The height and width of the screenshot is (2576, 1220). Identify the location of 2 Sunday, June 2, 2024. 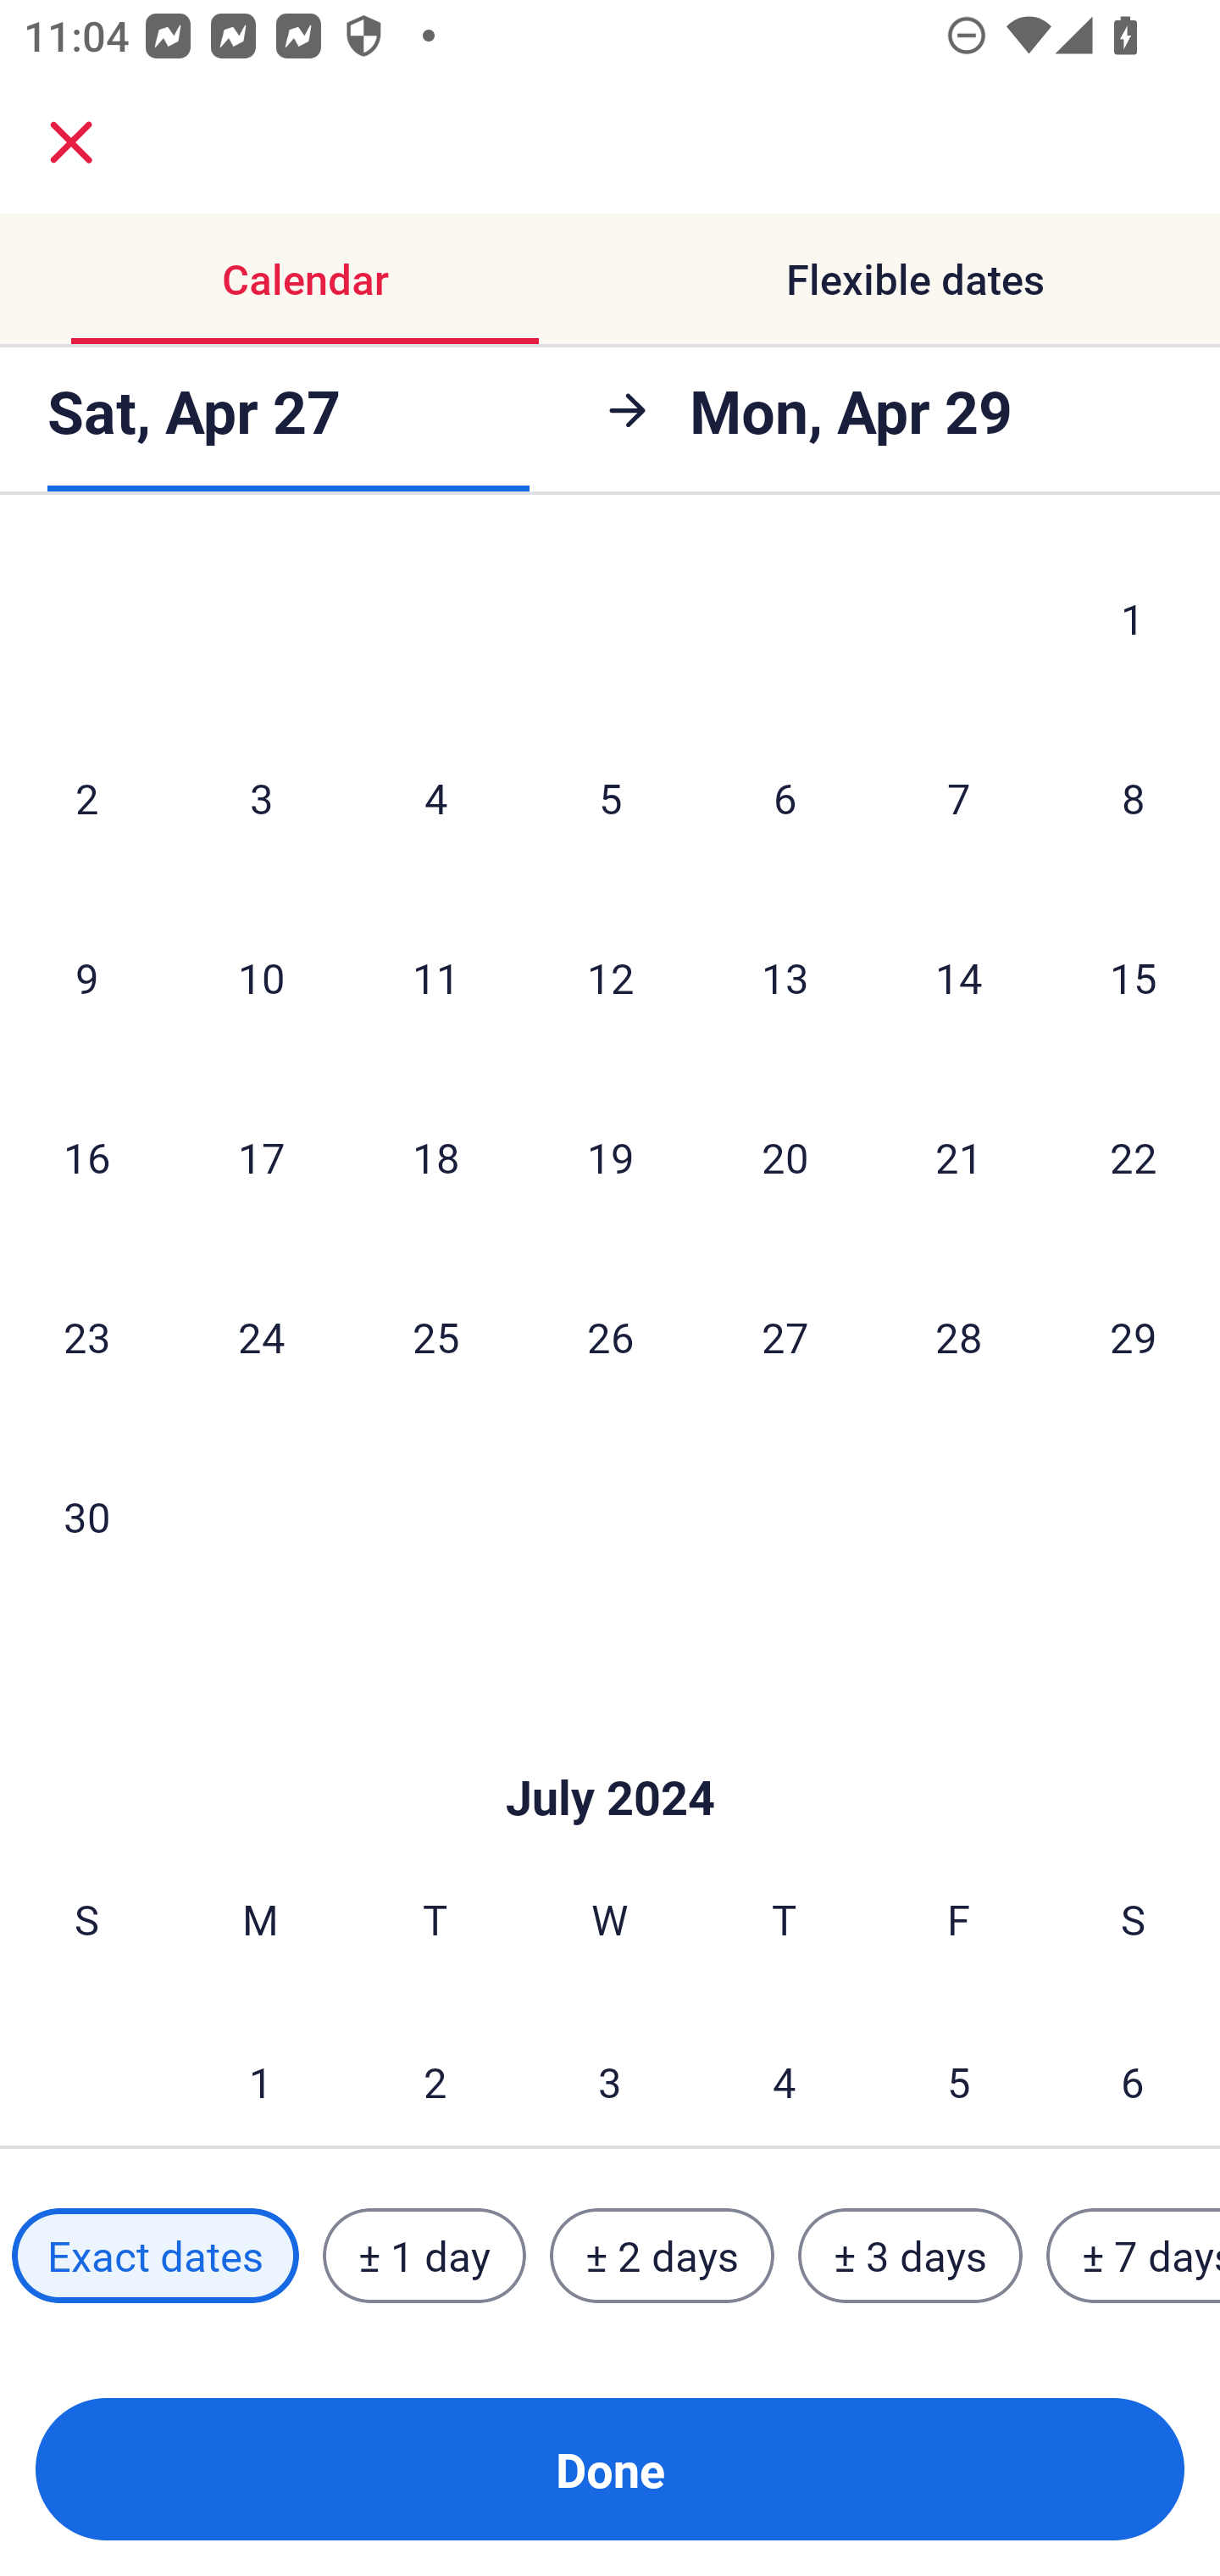
(86, 797).